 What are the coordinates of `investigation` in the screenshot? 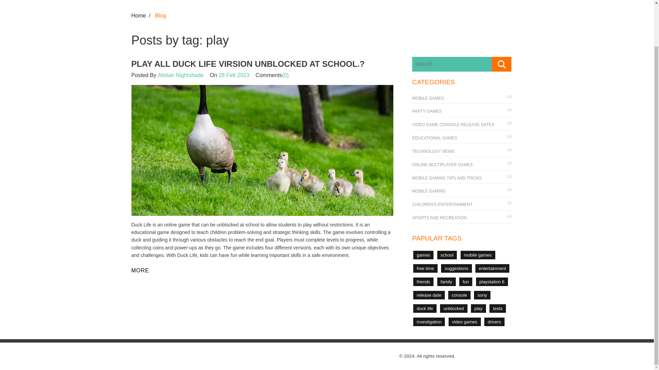 It's located at (429, 321).